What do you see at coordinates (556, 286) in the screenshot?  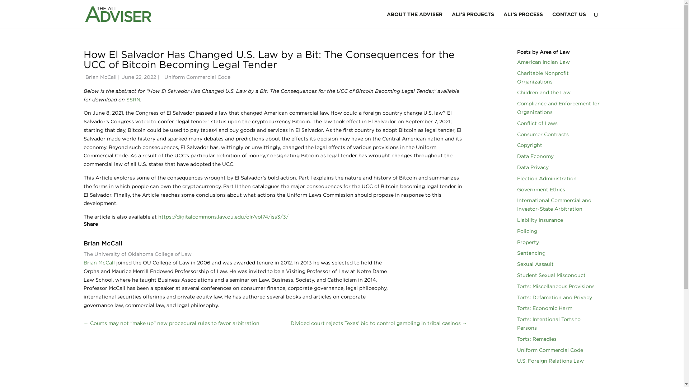 I see `Torts: Miscellaneous Provisions` at bounding box center [556, 286].